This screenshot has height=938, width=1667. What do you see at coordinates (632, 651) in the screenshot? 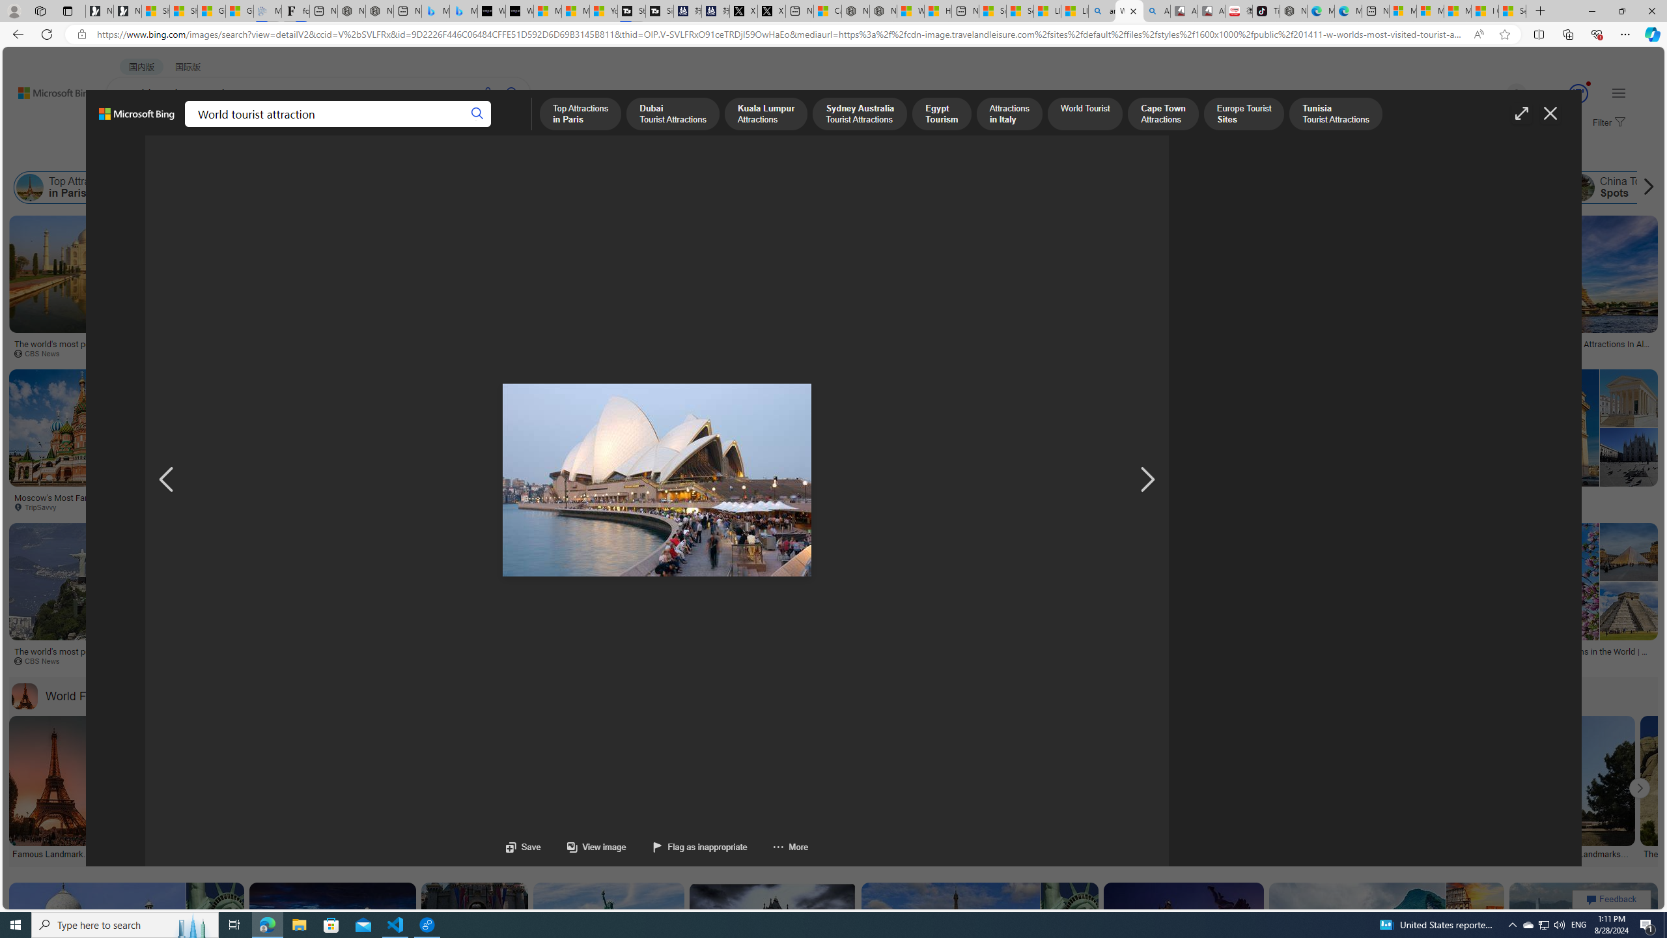
I see `Canada's Best Attractions and Destinations` at bounding box center [632, 651].